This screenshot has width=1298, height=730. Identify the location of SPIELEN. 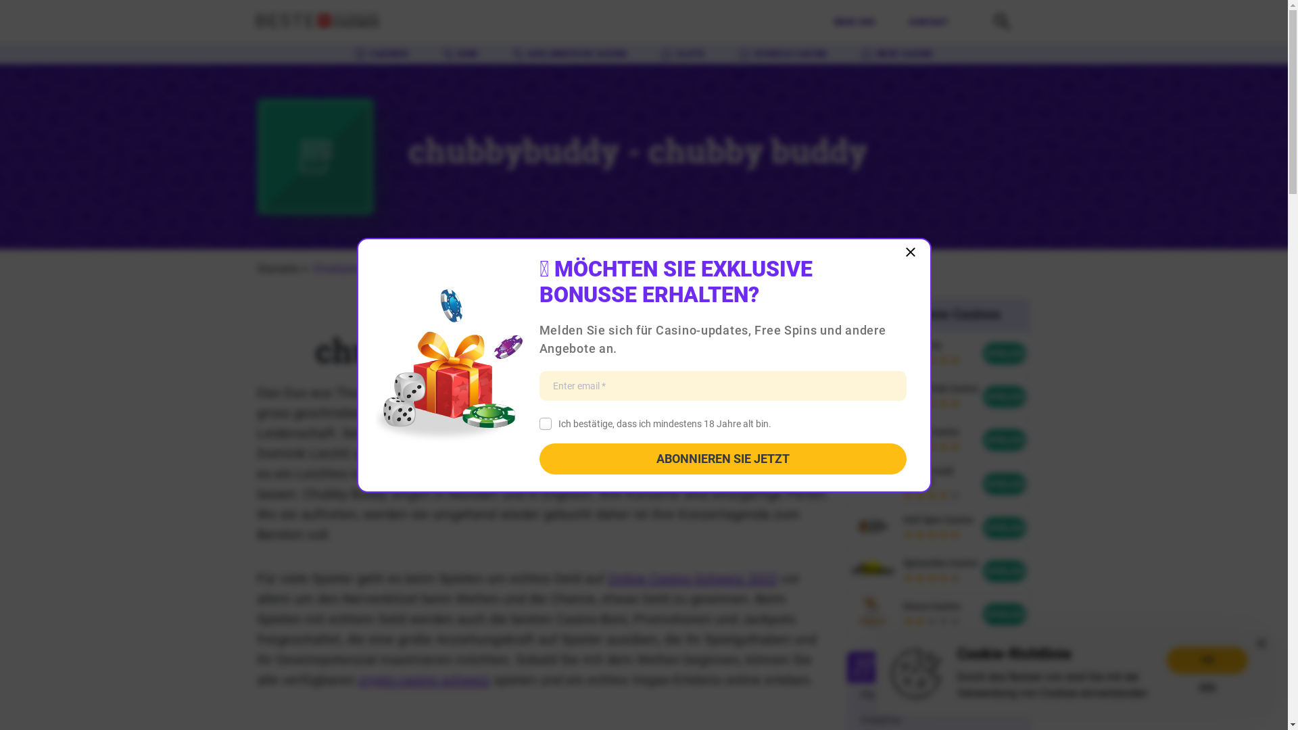
(1005, 614).